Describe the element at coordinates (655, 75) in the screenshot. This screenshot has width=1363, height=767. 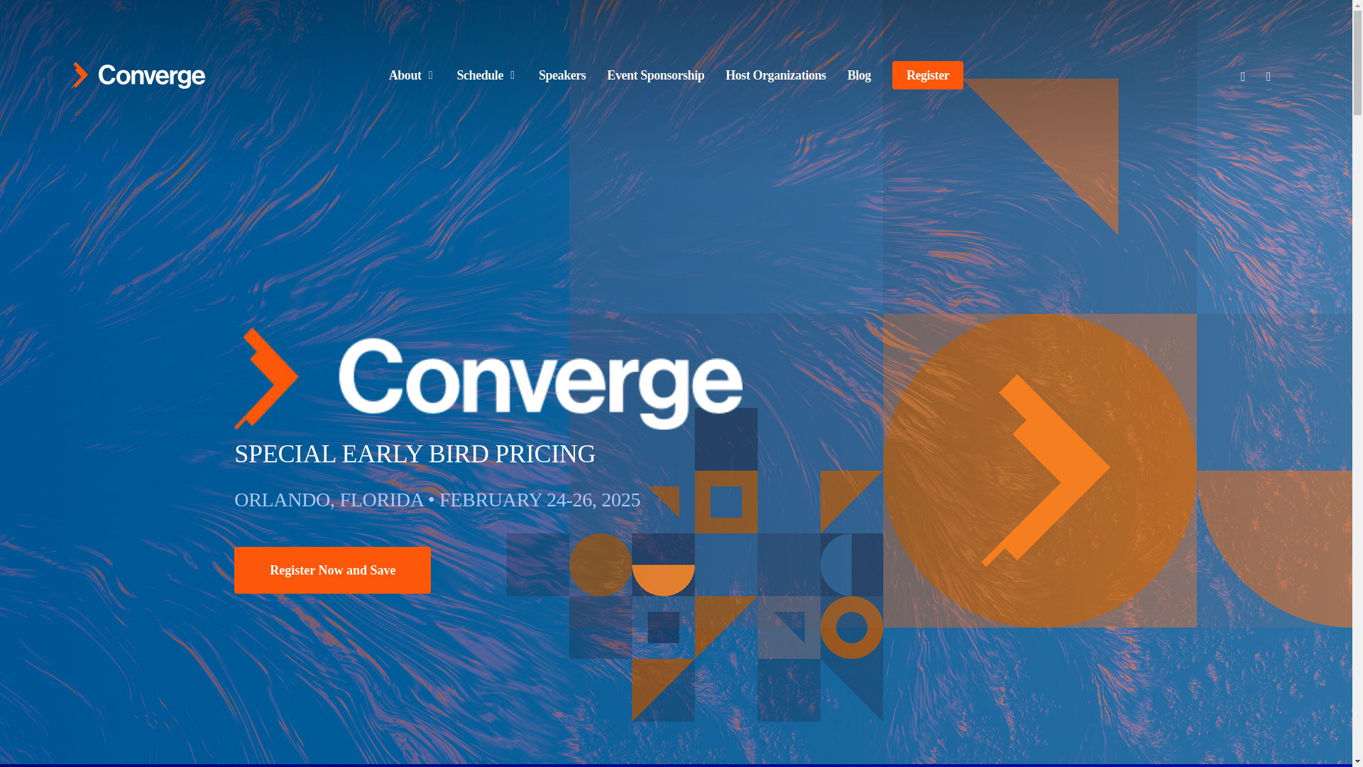
I see `Event Sponsorship` at that location.